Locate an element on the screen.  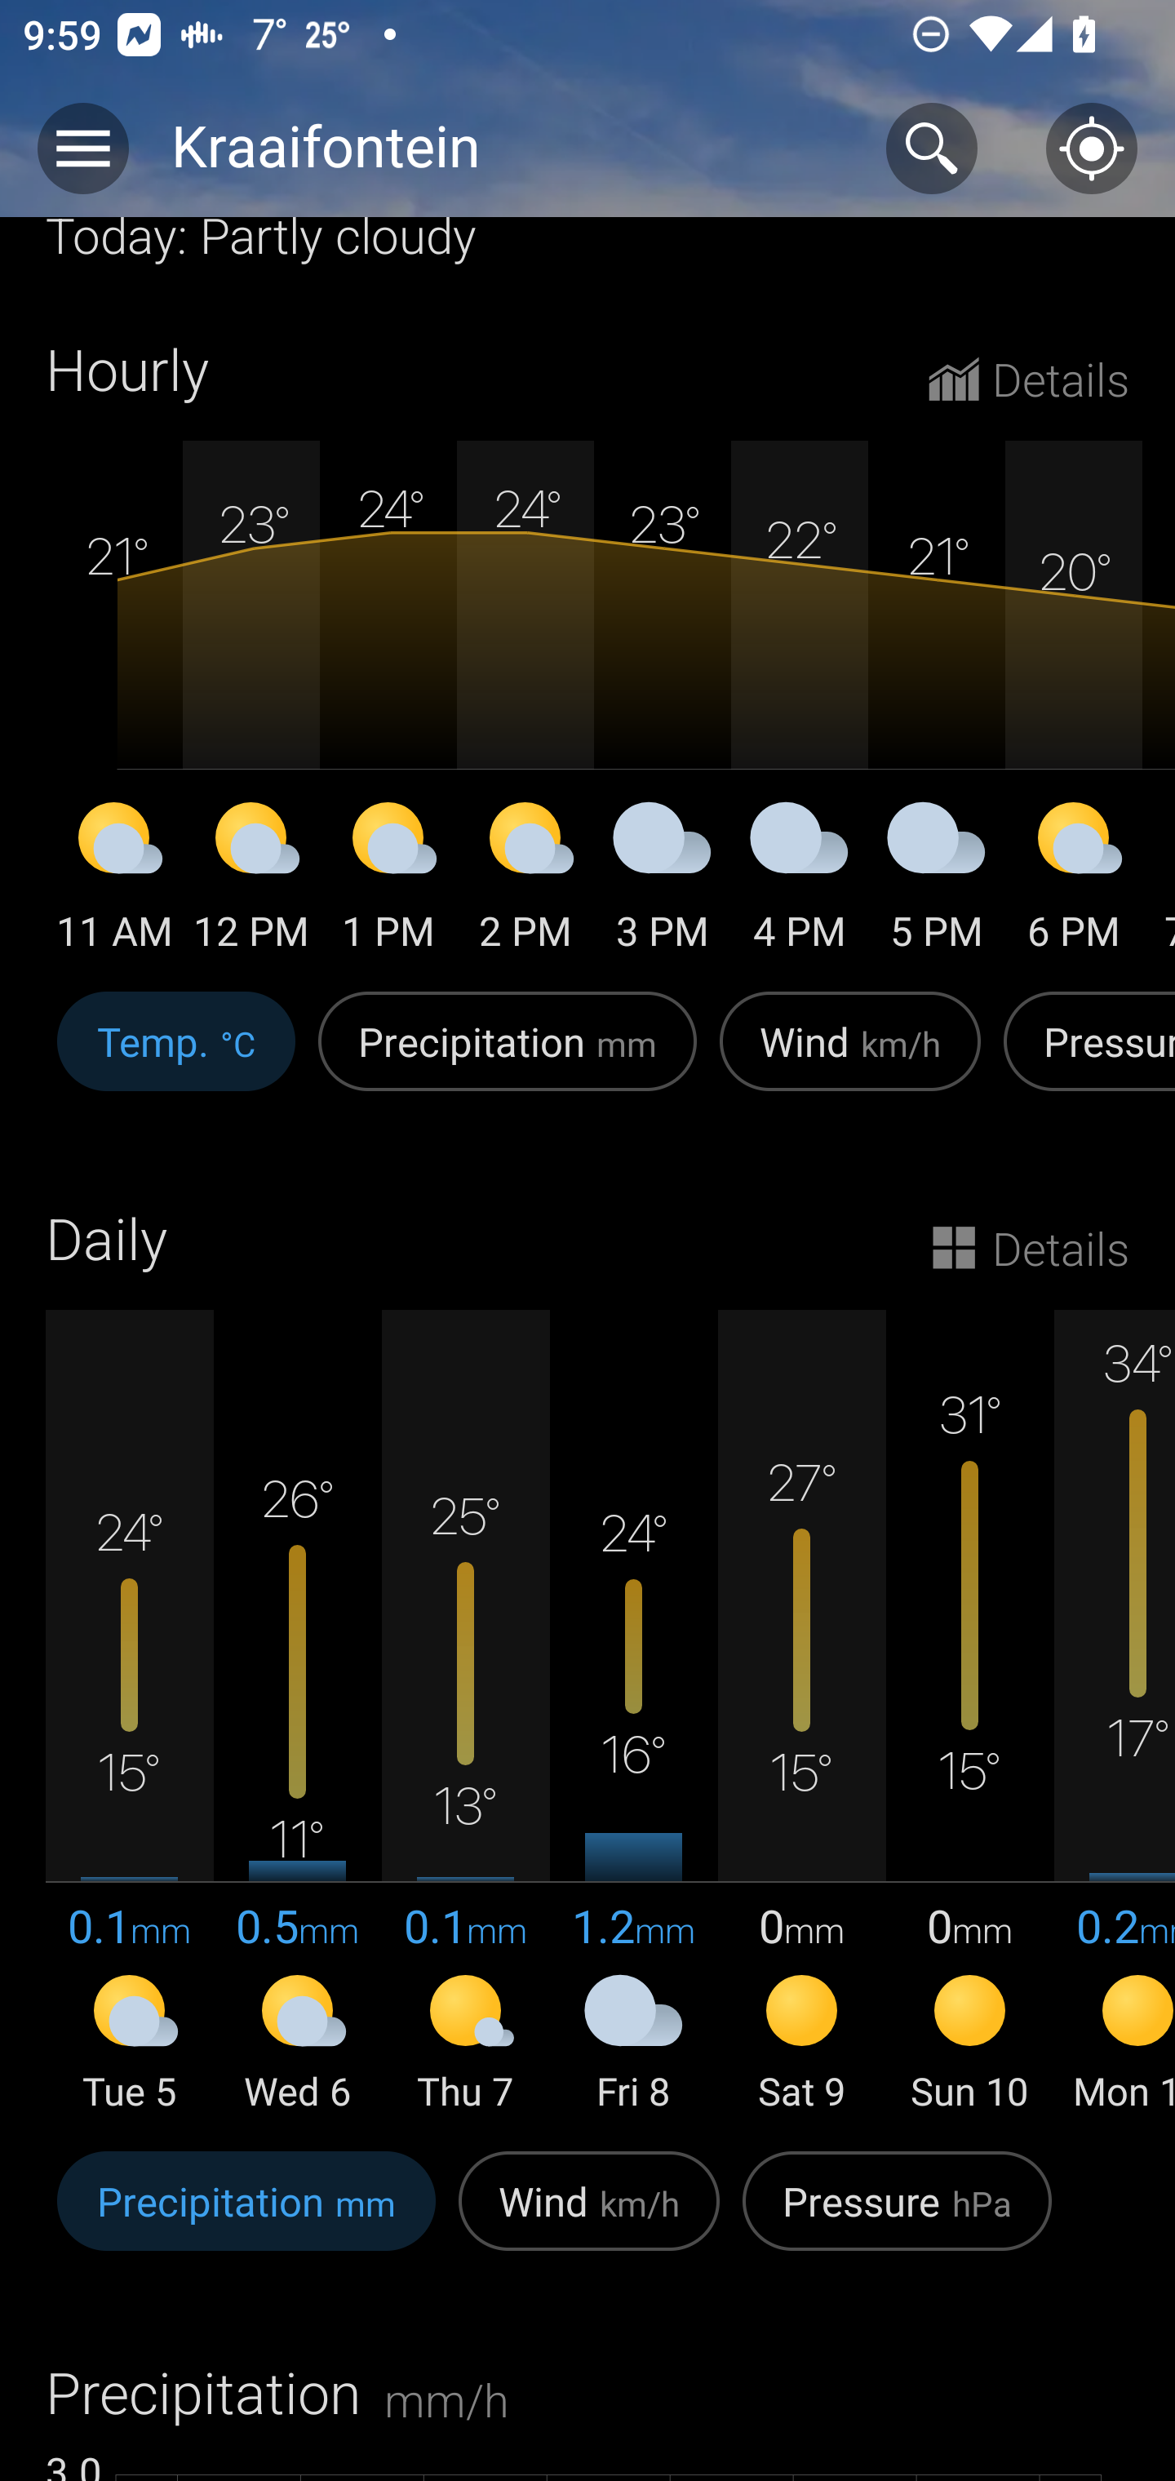
31° 15° 0 mm Sun 10 is located at coordinates (969, 1713).